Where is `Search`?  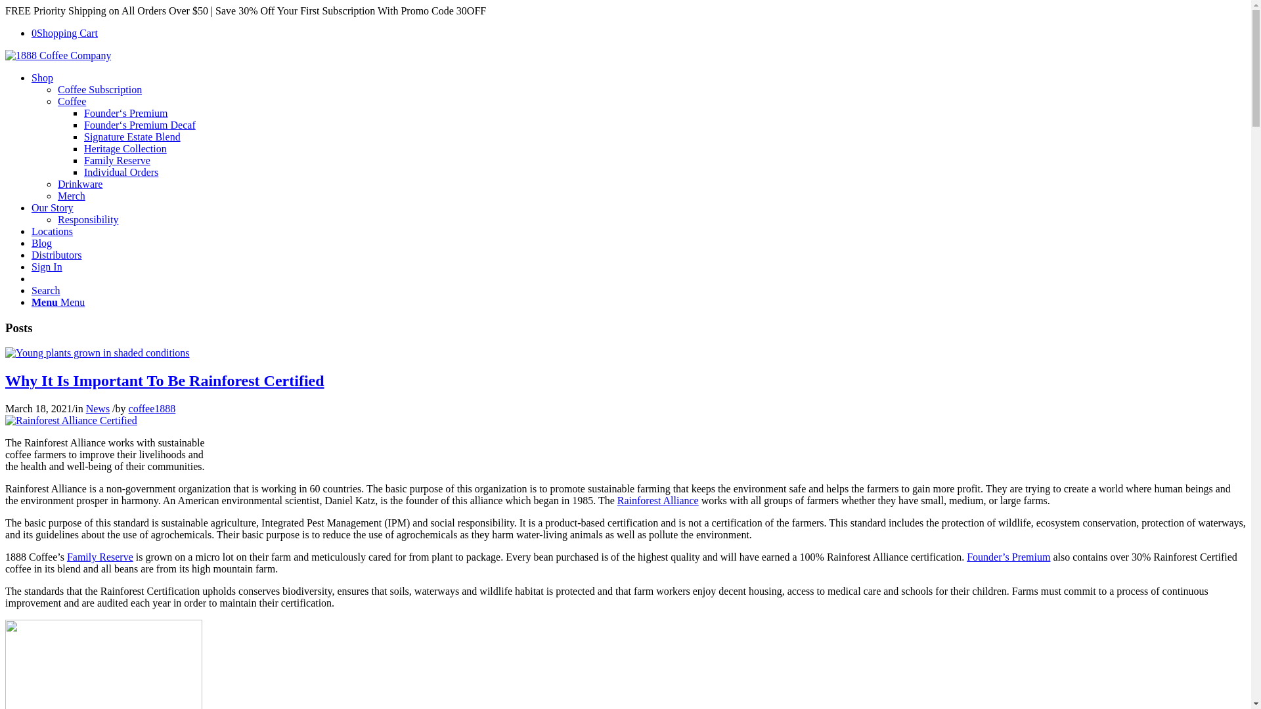
Search is located at coordinates (46, 290).